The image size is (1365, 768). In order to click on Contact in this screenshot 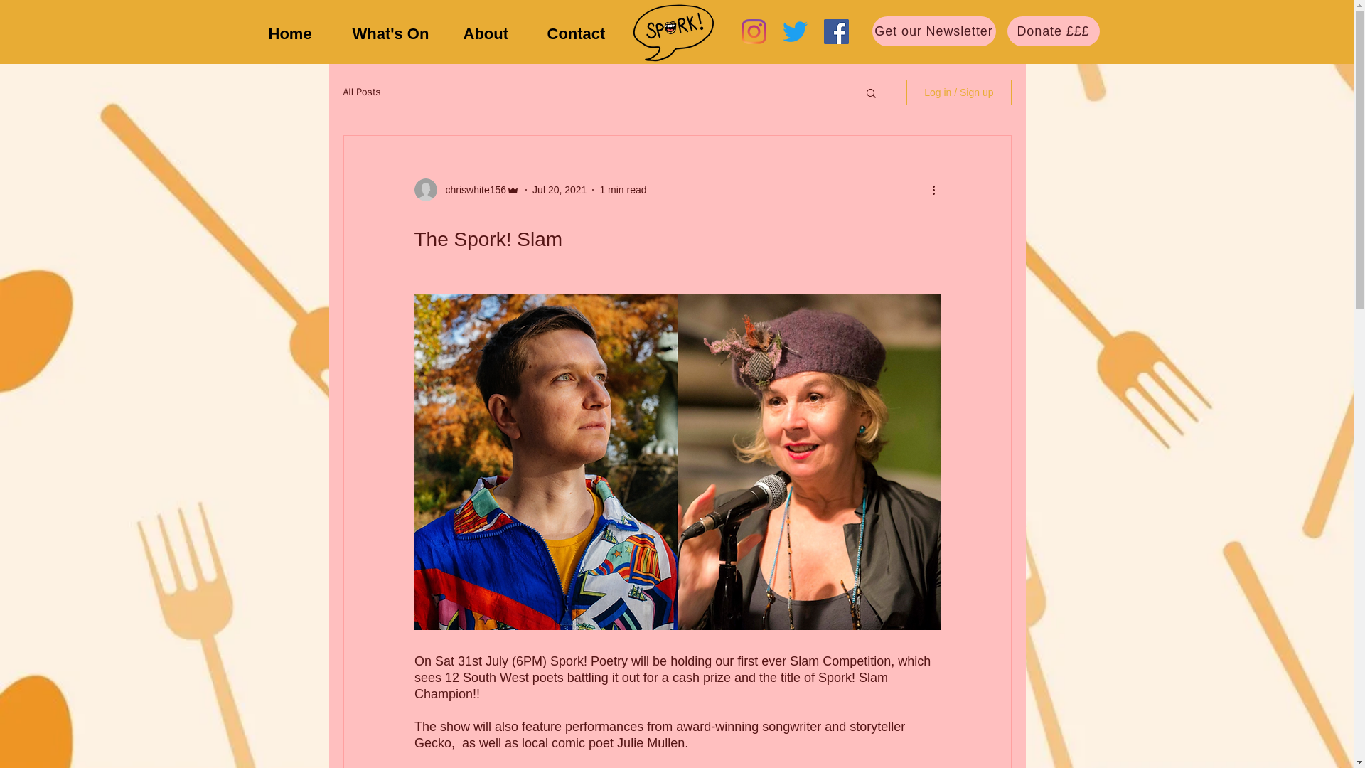, I will do `click(583, 33)`.